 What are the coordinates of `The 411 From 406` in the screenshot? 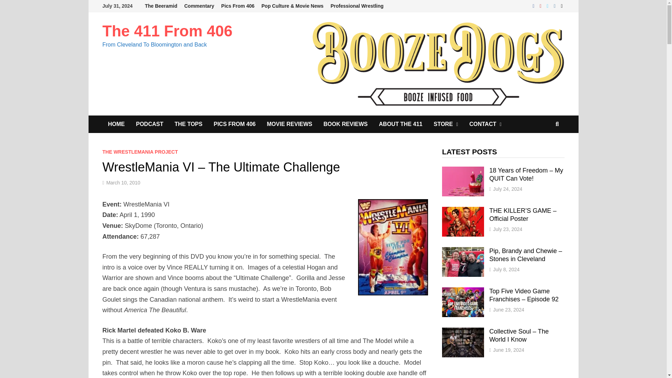 It's located at (167, 31).